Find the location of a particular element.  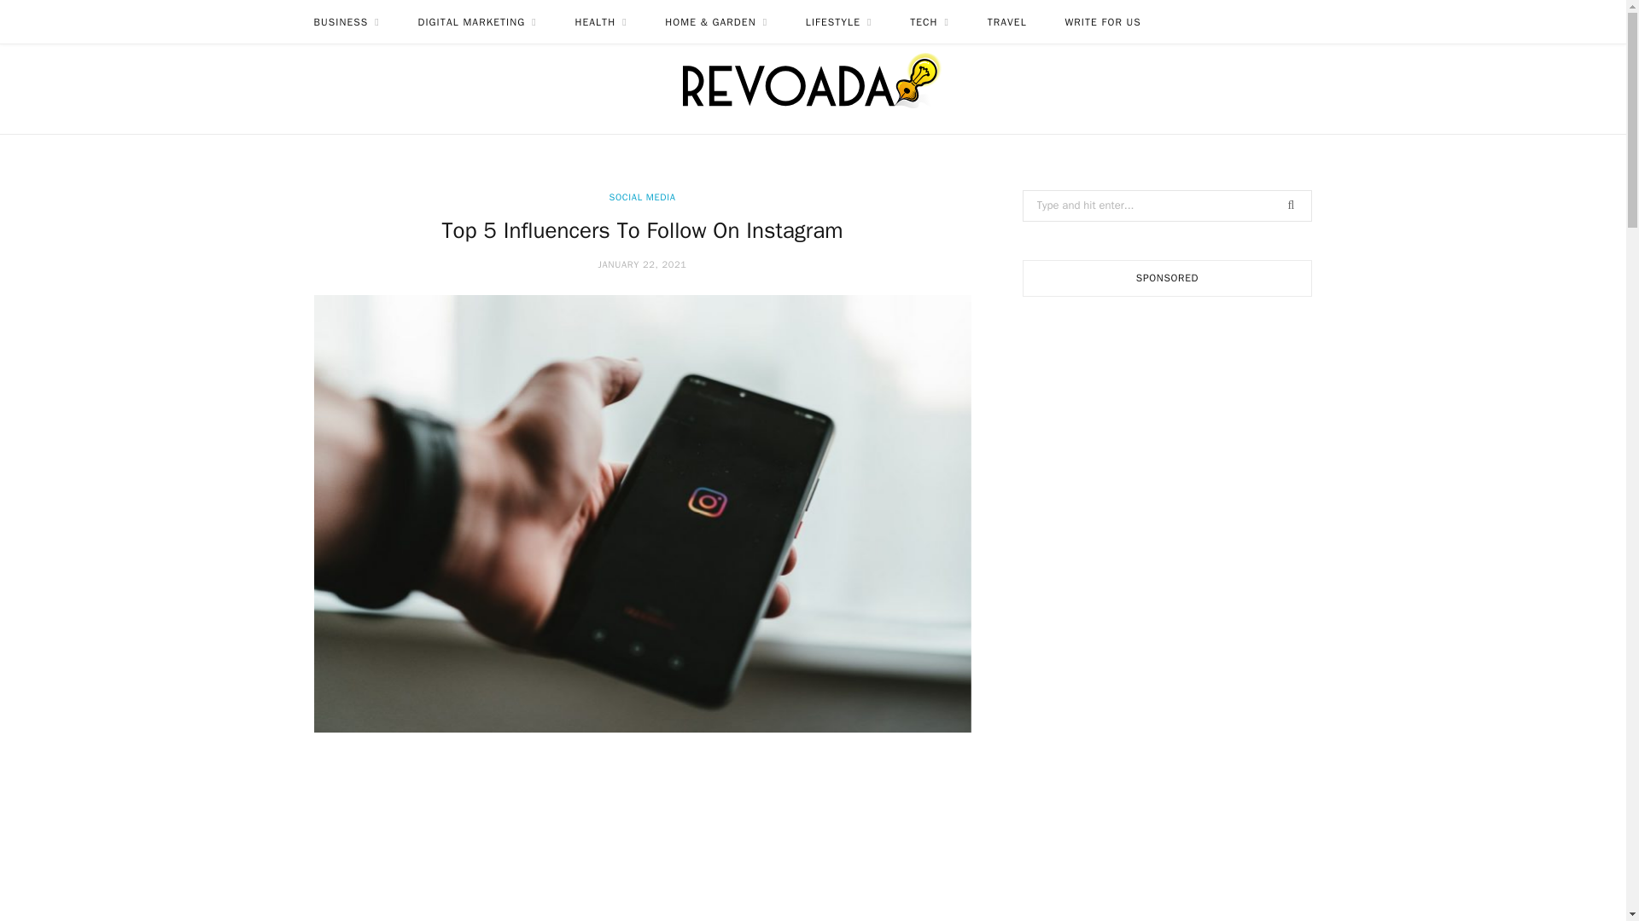

Revoada is located at coordinates (813, 76).